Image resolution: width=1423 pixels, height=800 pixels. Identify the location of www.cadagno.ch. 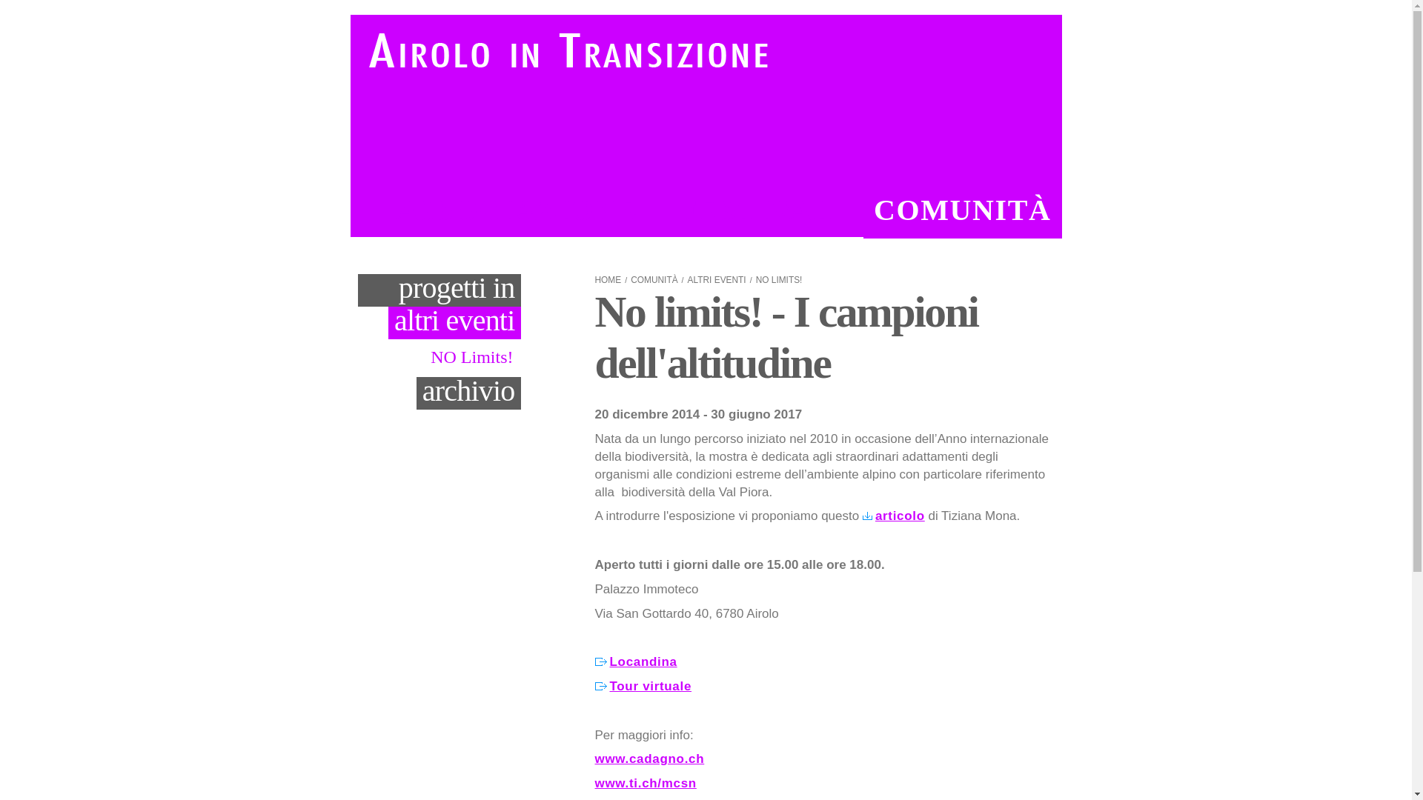
(649, 759).